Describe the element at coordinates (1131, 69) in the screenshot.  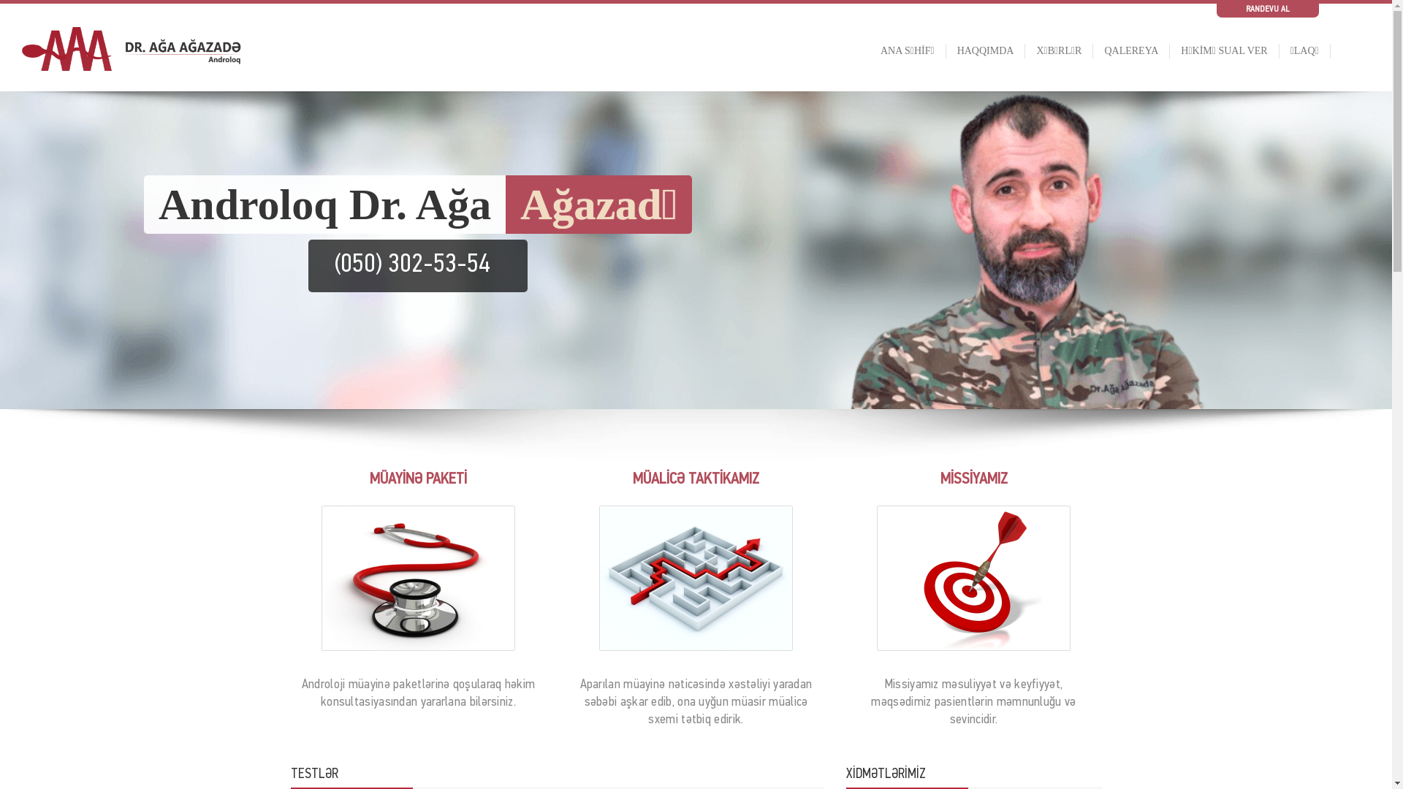
I see `QALEREYA` at that location.